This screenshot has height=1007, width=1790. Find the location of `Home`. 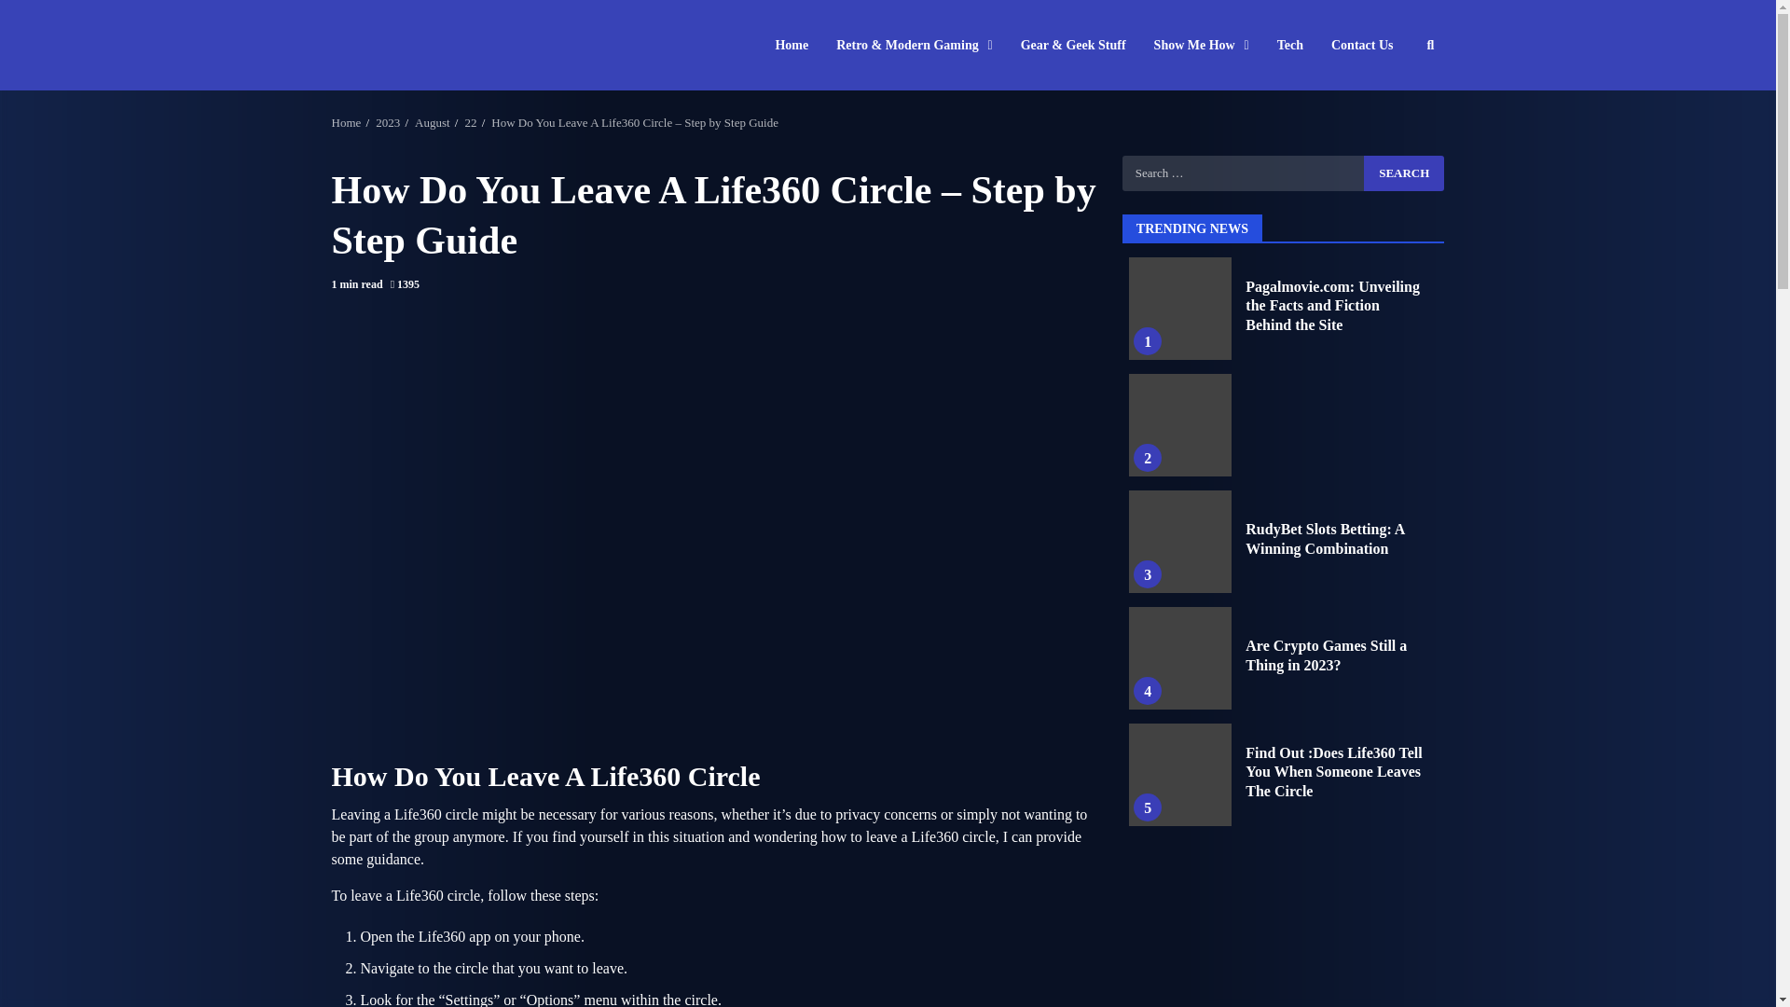

Home is located at coordinates (798, 45).